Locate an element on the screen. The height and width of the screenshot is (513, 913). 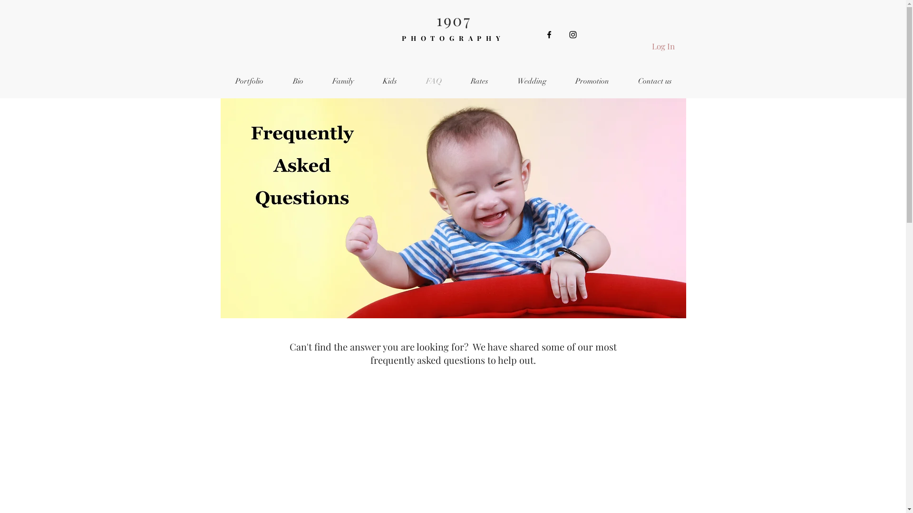
Contact us is located at coordinates (655, 82).